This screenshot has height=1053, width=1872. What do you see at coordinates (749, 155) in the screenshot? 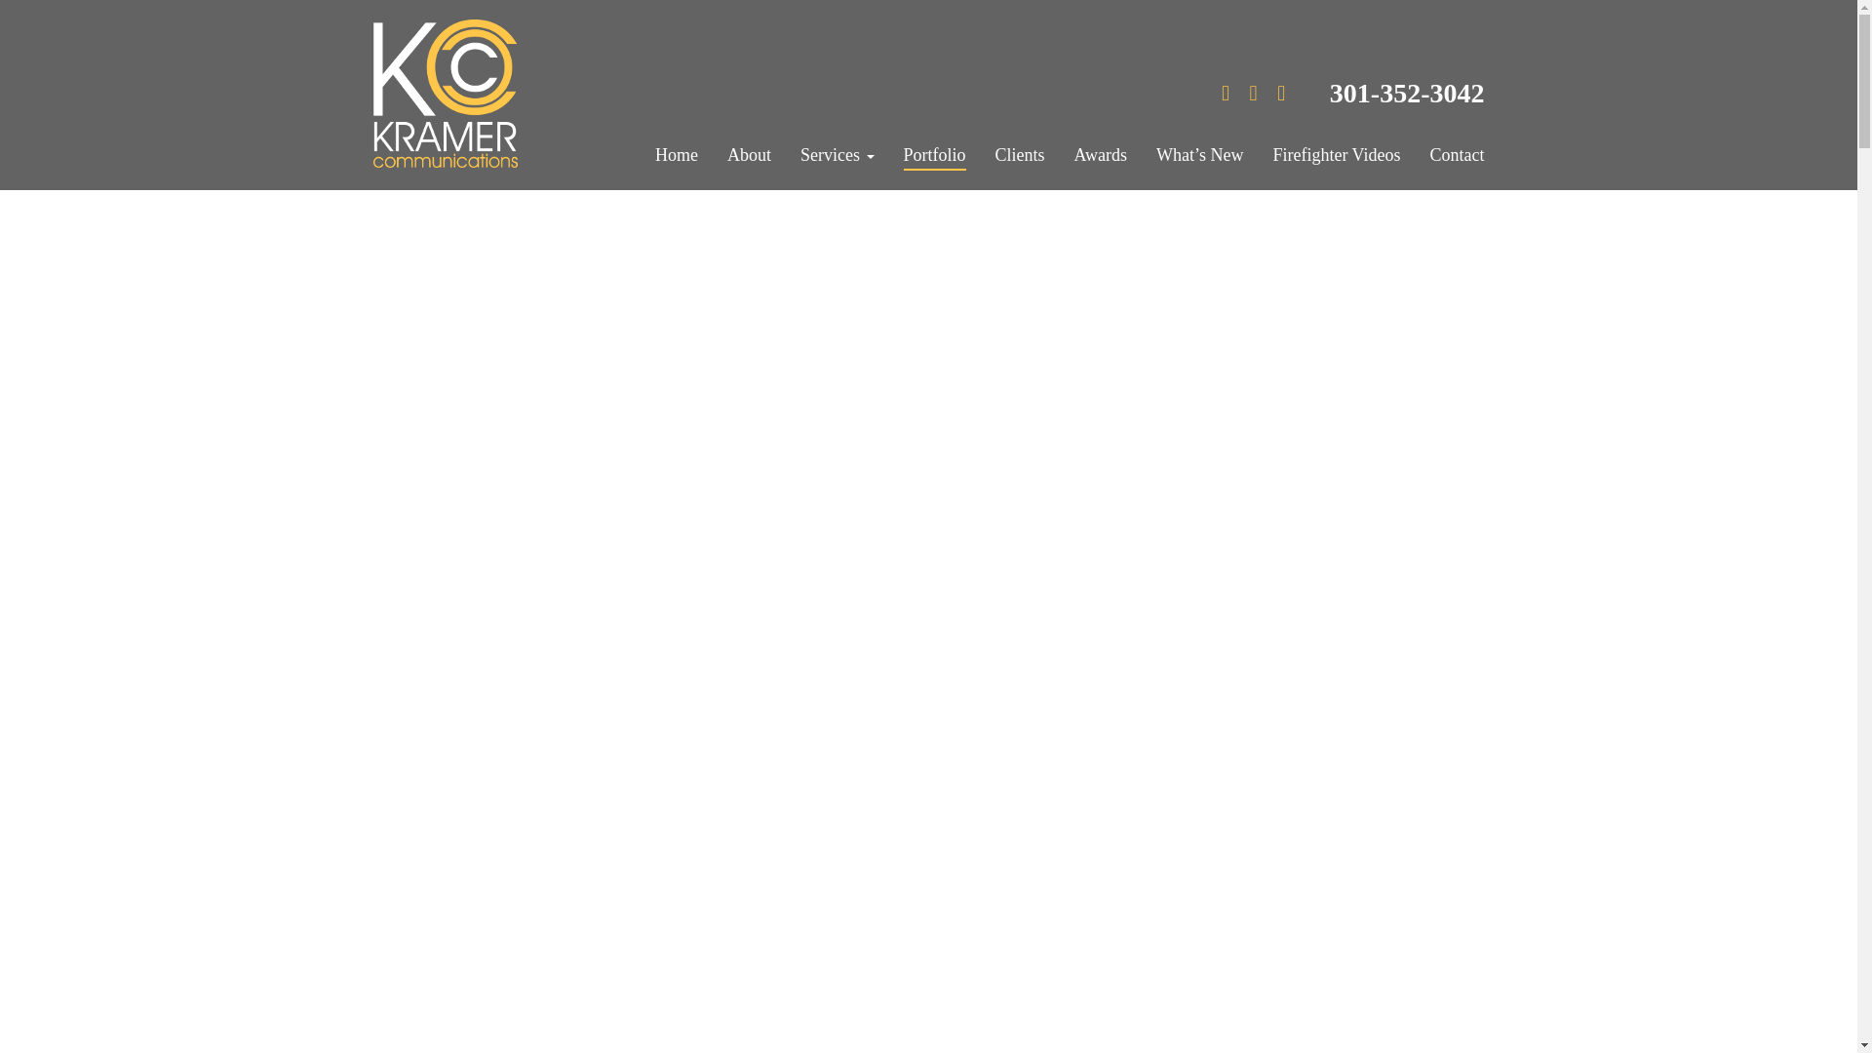
I see `About` at bounding box center [749, 155].